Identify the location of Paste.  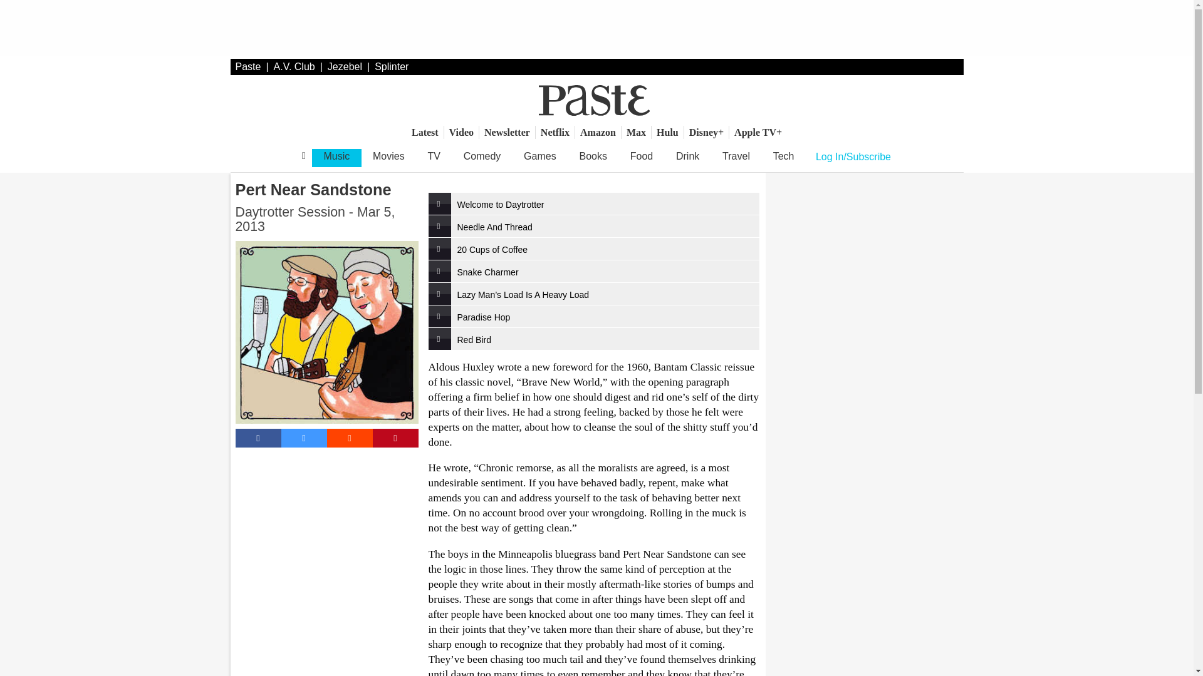
(248, 66).